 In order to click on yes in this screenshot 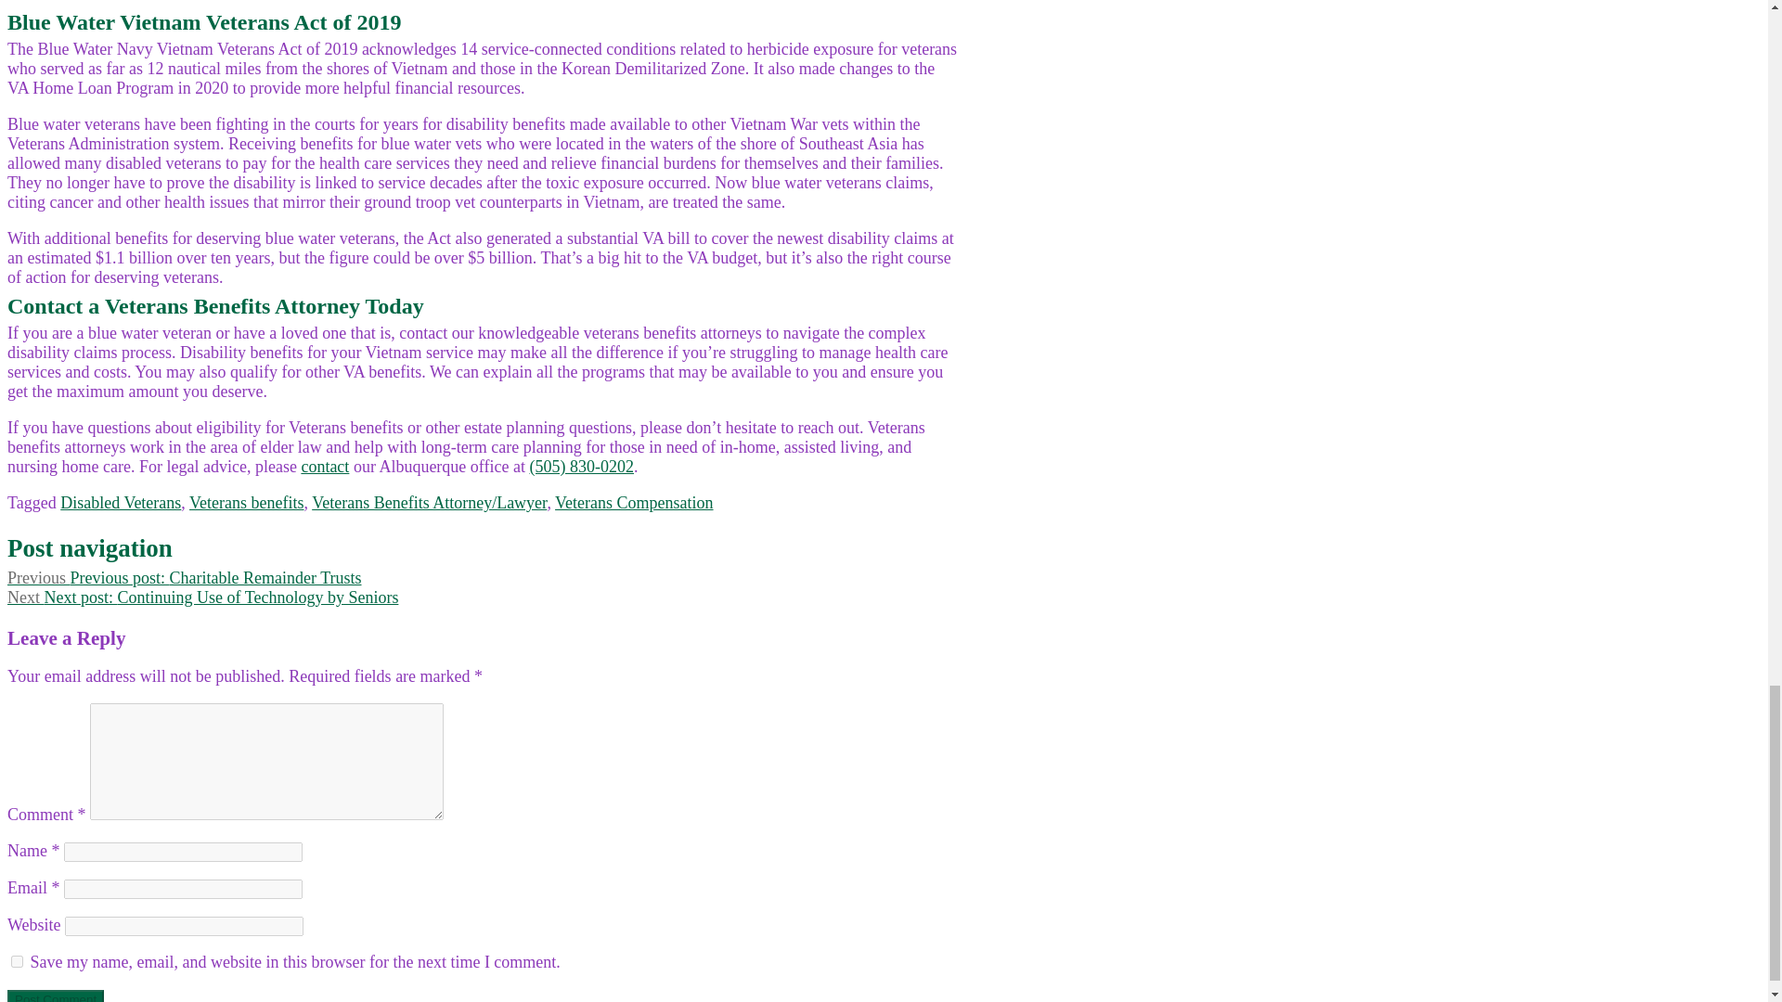, I will do `click(17, 961)`.